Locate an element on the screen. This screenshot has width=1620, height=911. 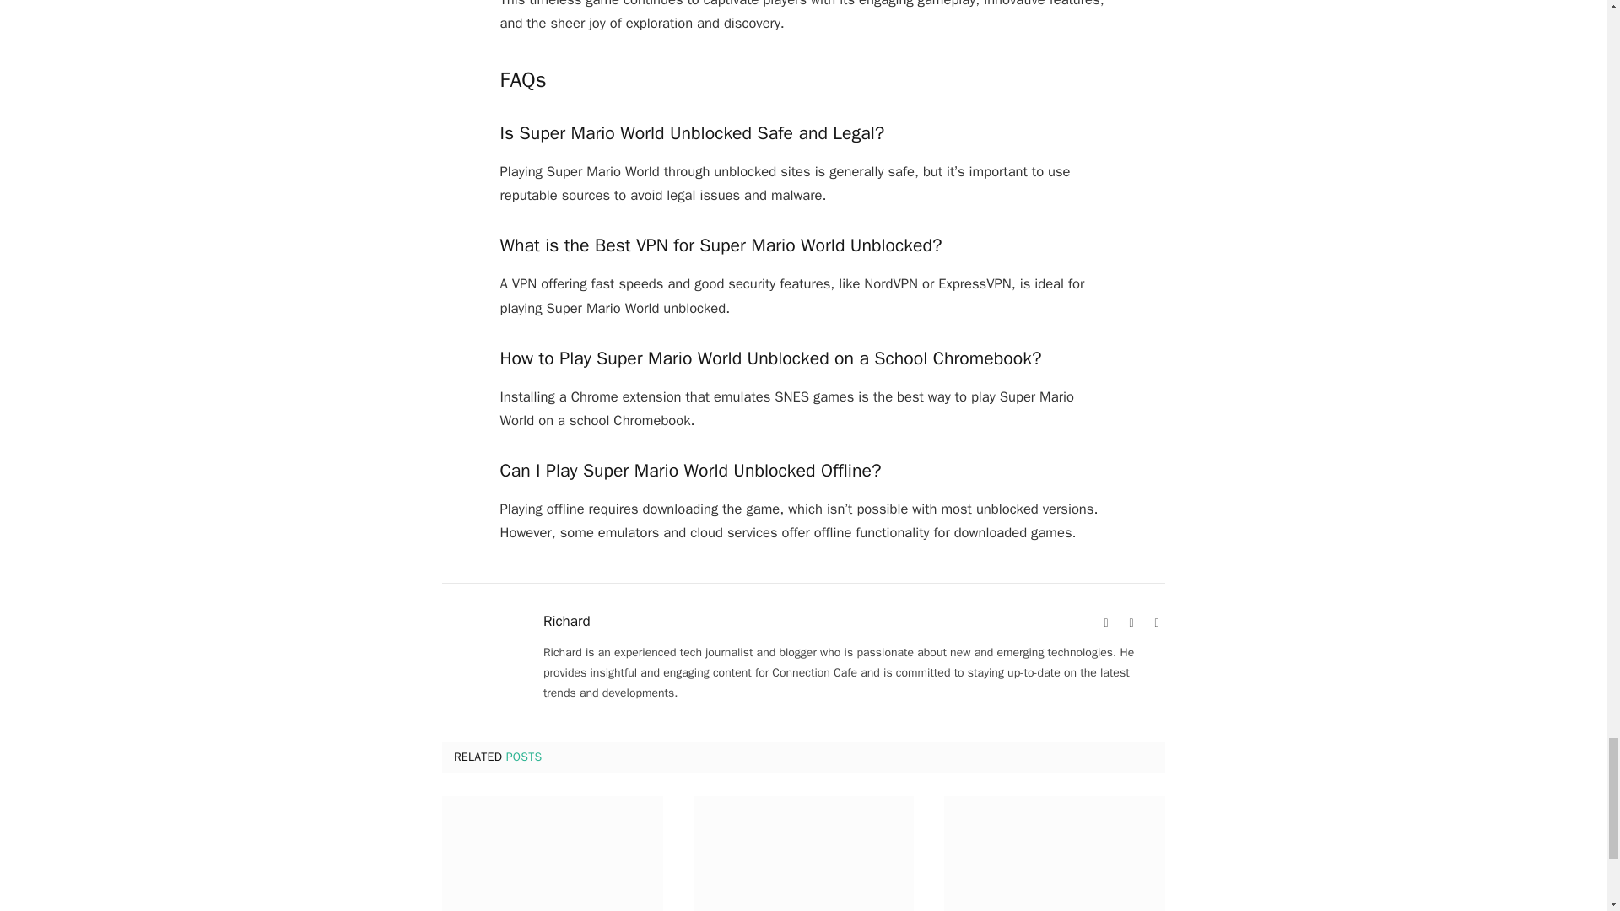
Posts by Richard is located at coordinates (567, 621).